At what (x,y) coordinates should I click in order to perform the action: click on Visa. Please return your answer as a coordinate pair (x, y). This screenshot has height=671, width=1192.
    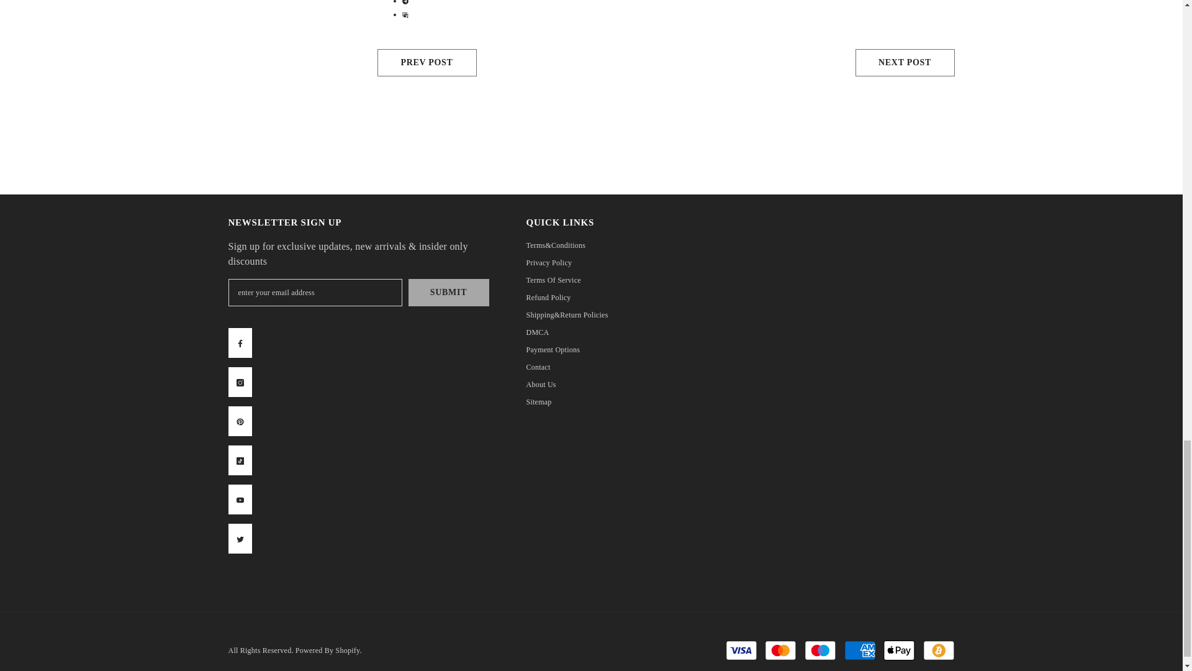
    Looking at the image, I should click on (741, 650).